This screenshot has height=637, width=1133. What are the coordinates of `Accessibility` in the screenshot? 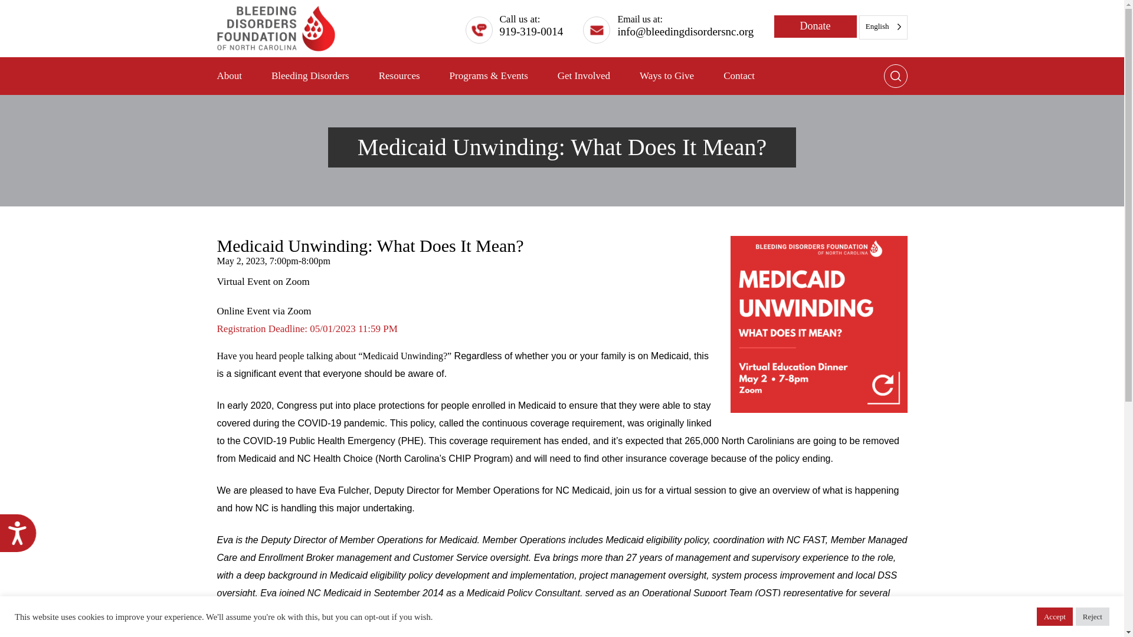 It's located at (22, 537).